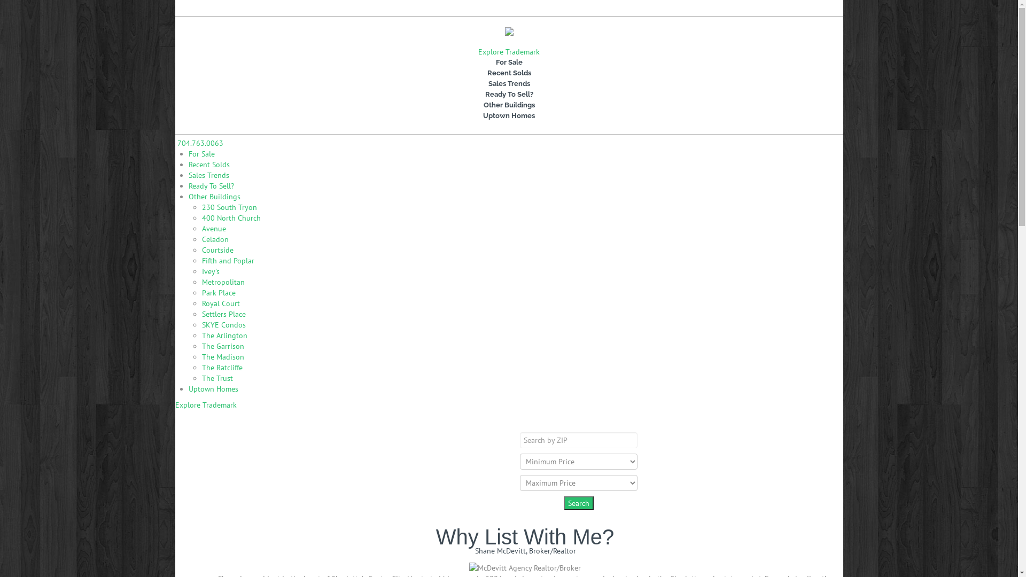 This screenshot has height=577, width=1026. Describe the element at coordinates (231, 218) in the screenshot. I see `400 North Church` at that location.